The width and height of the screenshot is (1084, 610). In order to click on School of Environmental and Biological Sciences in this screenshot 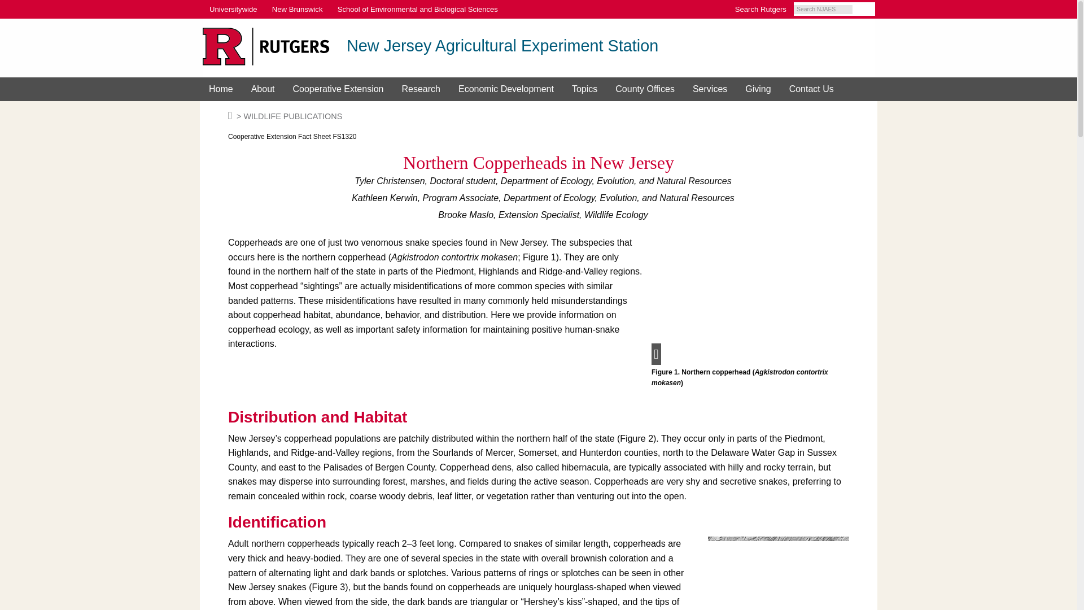, I will do `click(418, 10)`.